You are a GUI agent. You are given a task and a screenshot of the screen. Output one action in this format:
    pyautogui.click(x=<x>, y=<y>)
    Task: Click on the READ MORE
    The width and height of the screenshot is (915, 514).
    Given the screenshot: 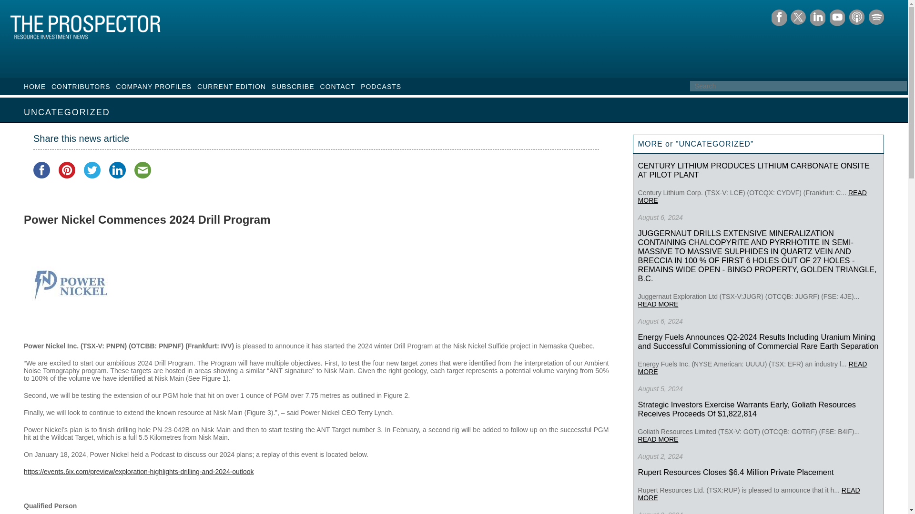 What is the action you would take?
    pyautogui.click(x=749, y=494)
    